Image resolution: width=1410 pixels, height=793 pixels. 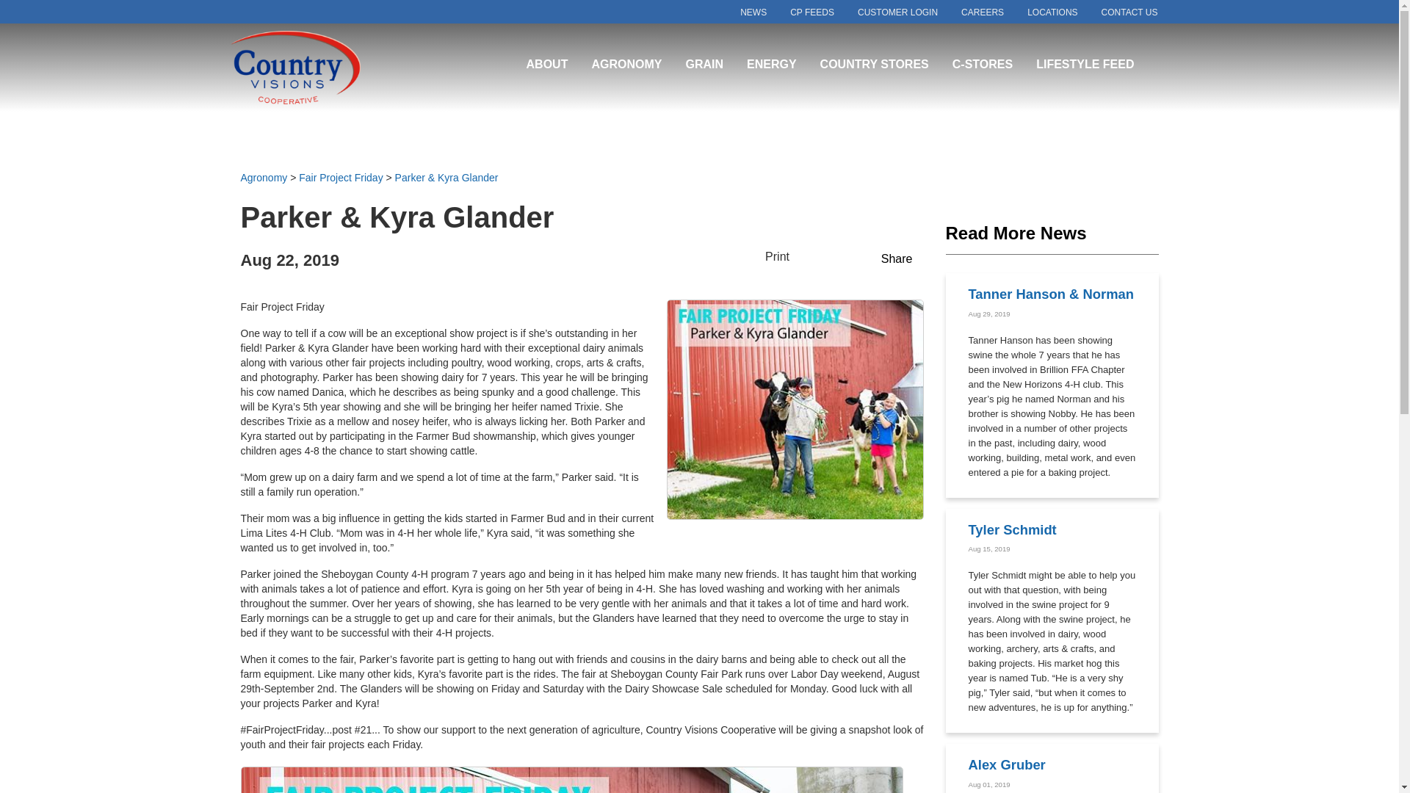 What do you see at coordinates (704, 65) in the screenshot?
I see `GRAIN` at bounding box center [704, 65].